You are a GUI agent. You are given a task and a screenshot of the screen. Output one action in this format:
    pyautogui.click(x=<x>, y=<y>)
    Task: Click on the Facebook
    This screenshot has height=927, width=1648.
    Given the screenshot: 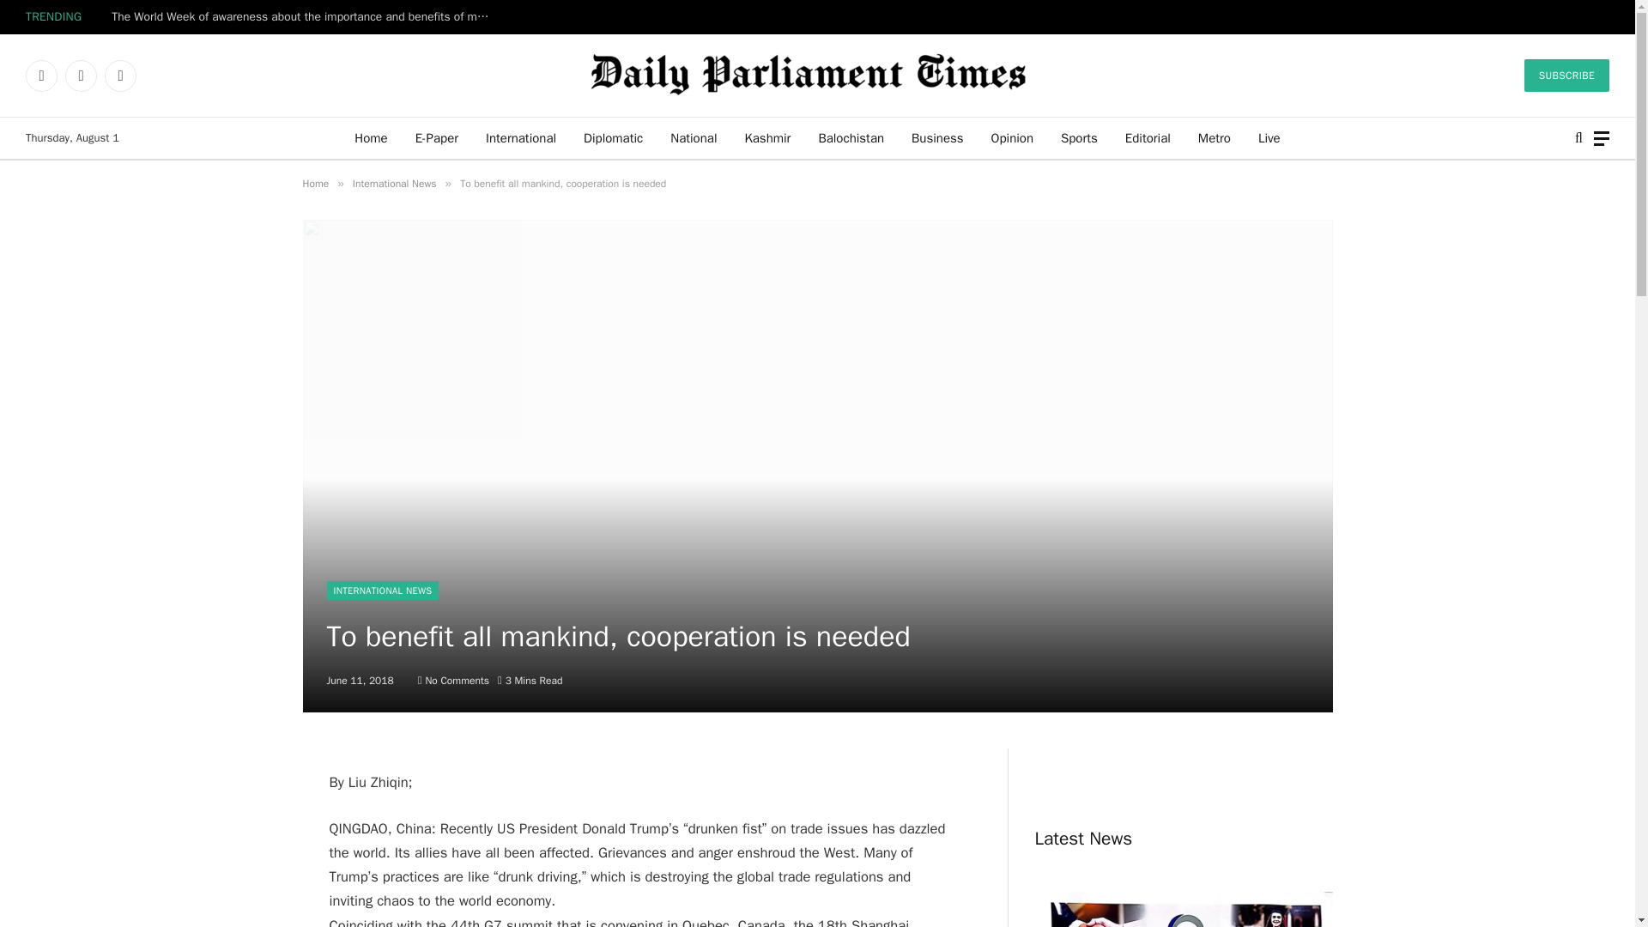 What is the action you would take?
    pyautogui.click(x=41, y=76)
    